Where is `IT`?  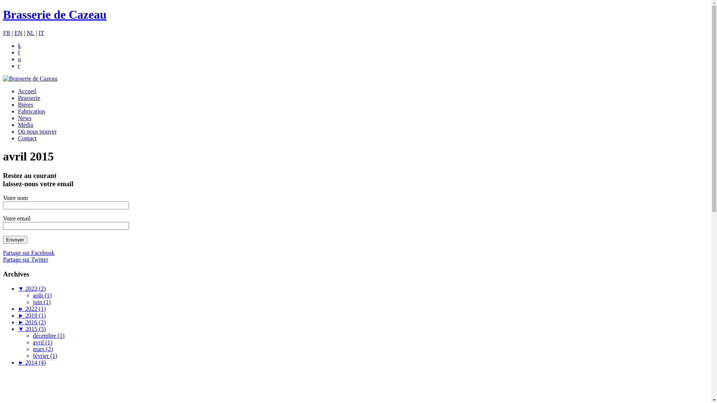 IT is located at coordinates (41, 33).